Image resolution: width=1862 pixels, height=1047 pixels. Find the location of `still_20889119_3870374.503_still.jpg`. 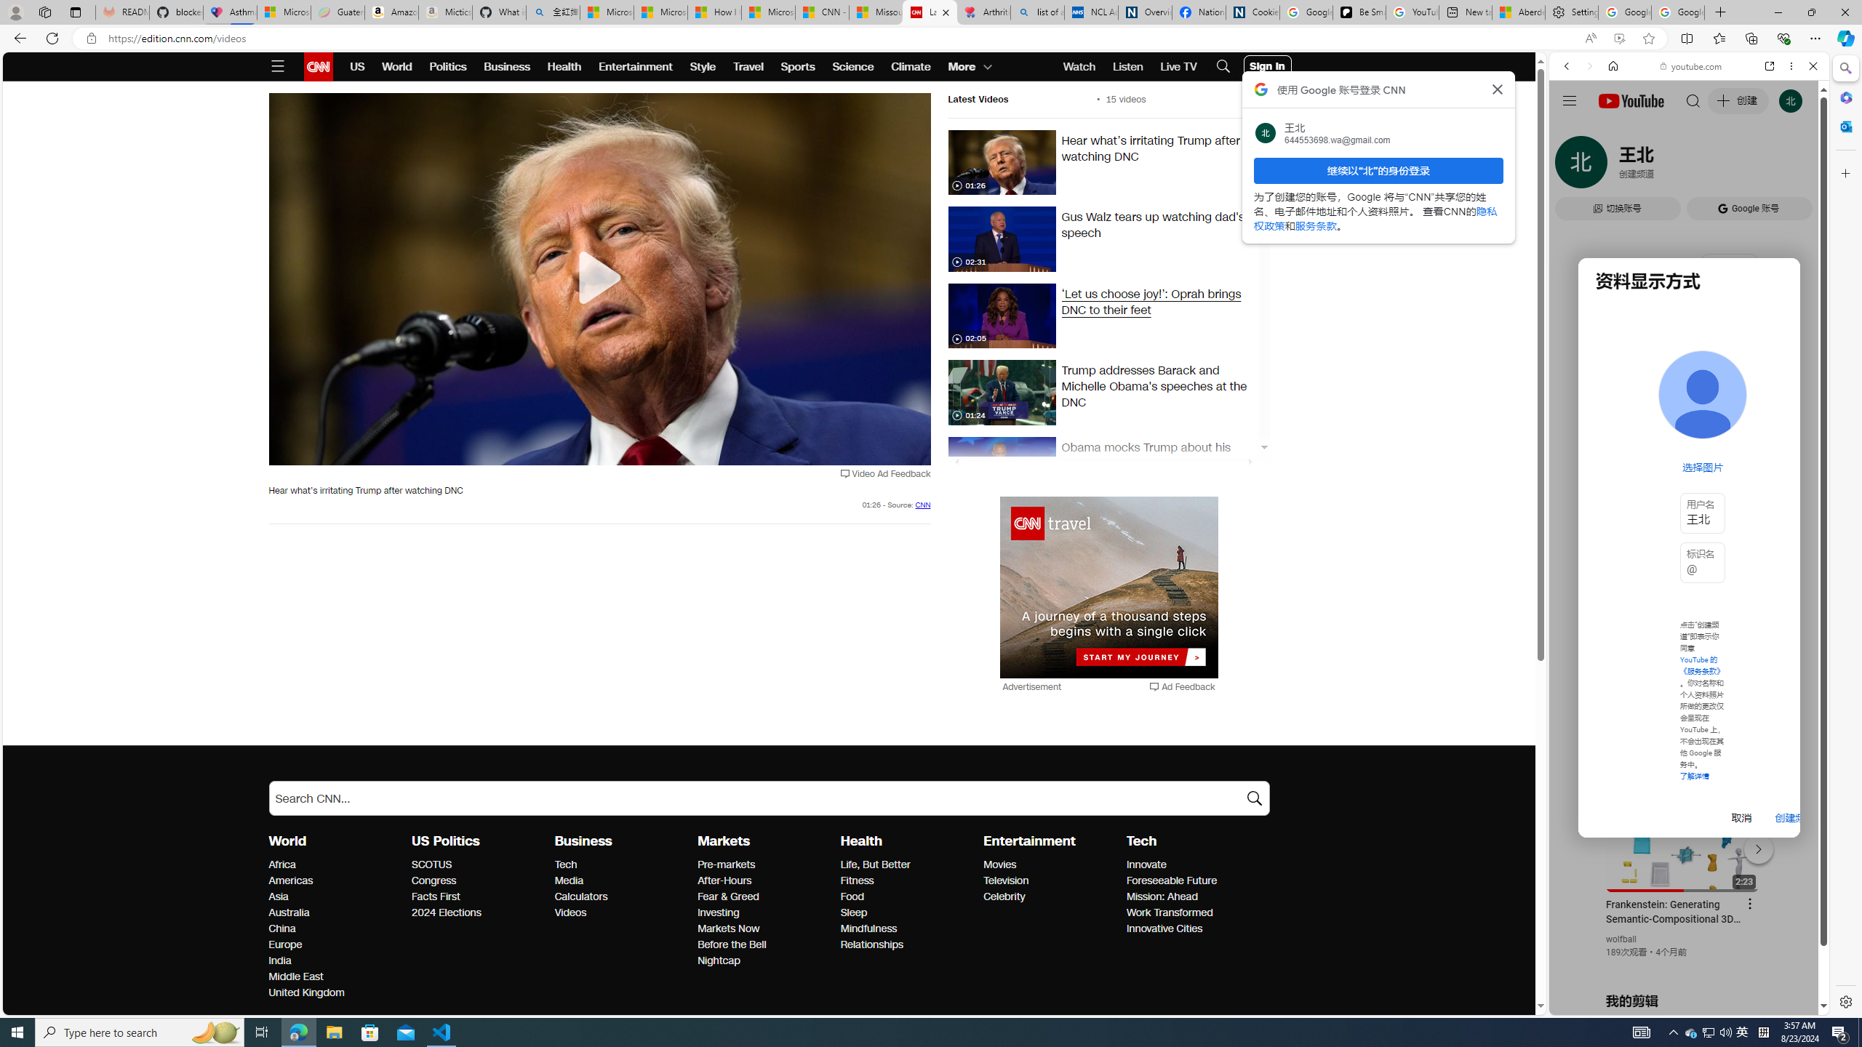

still_20889119_3870374.503_still.jpg is located at coordinates (1002, 470).